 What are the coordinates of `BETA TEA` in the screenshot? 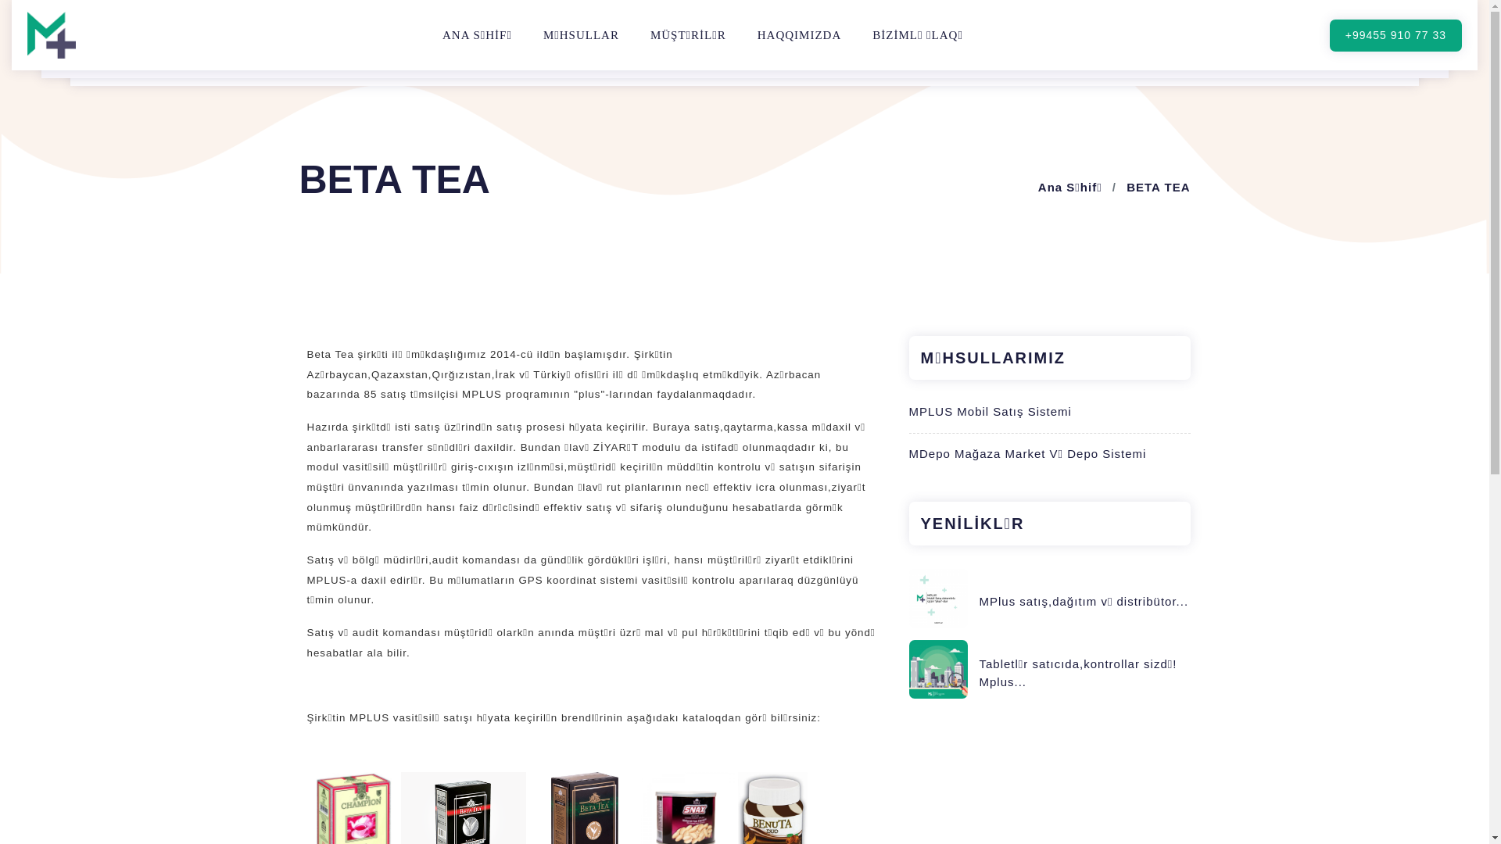 It's located at (1159, 188).